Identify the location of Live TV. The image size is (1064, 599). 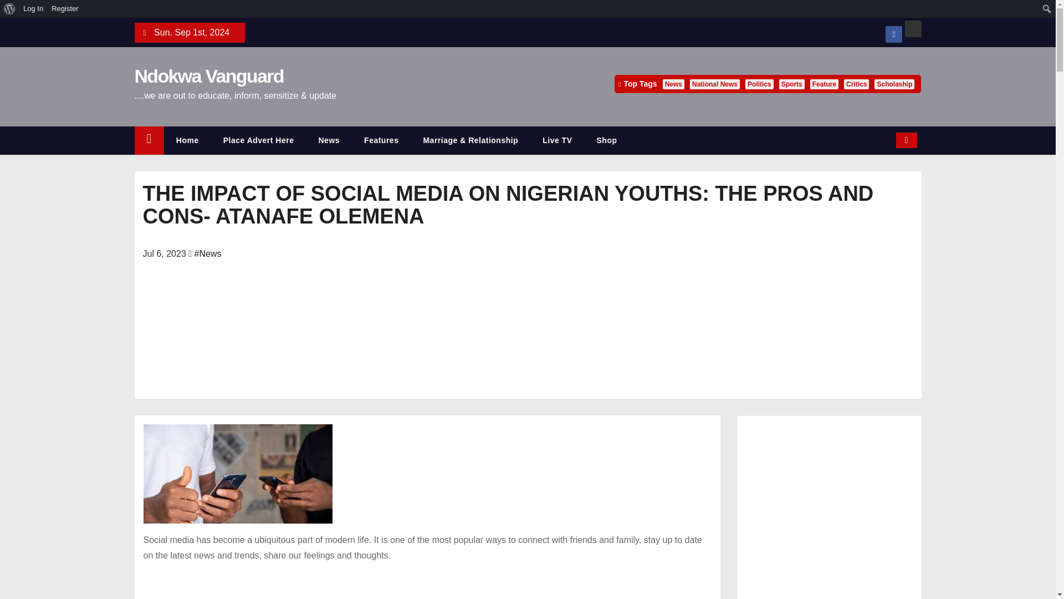
(557, 140).